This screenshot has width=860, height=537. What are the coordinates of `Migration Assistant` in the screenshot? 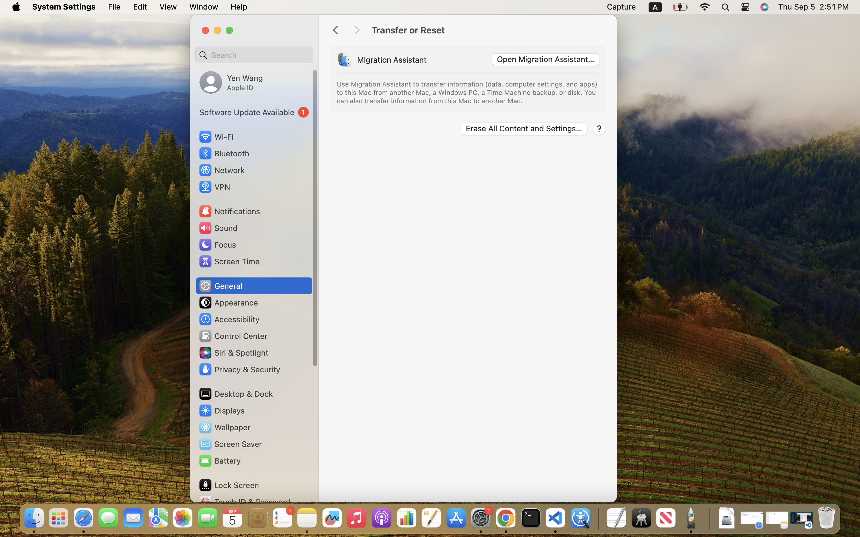 It's located at (392, 60).